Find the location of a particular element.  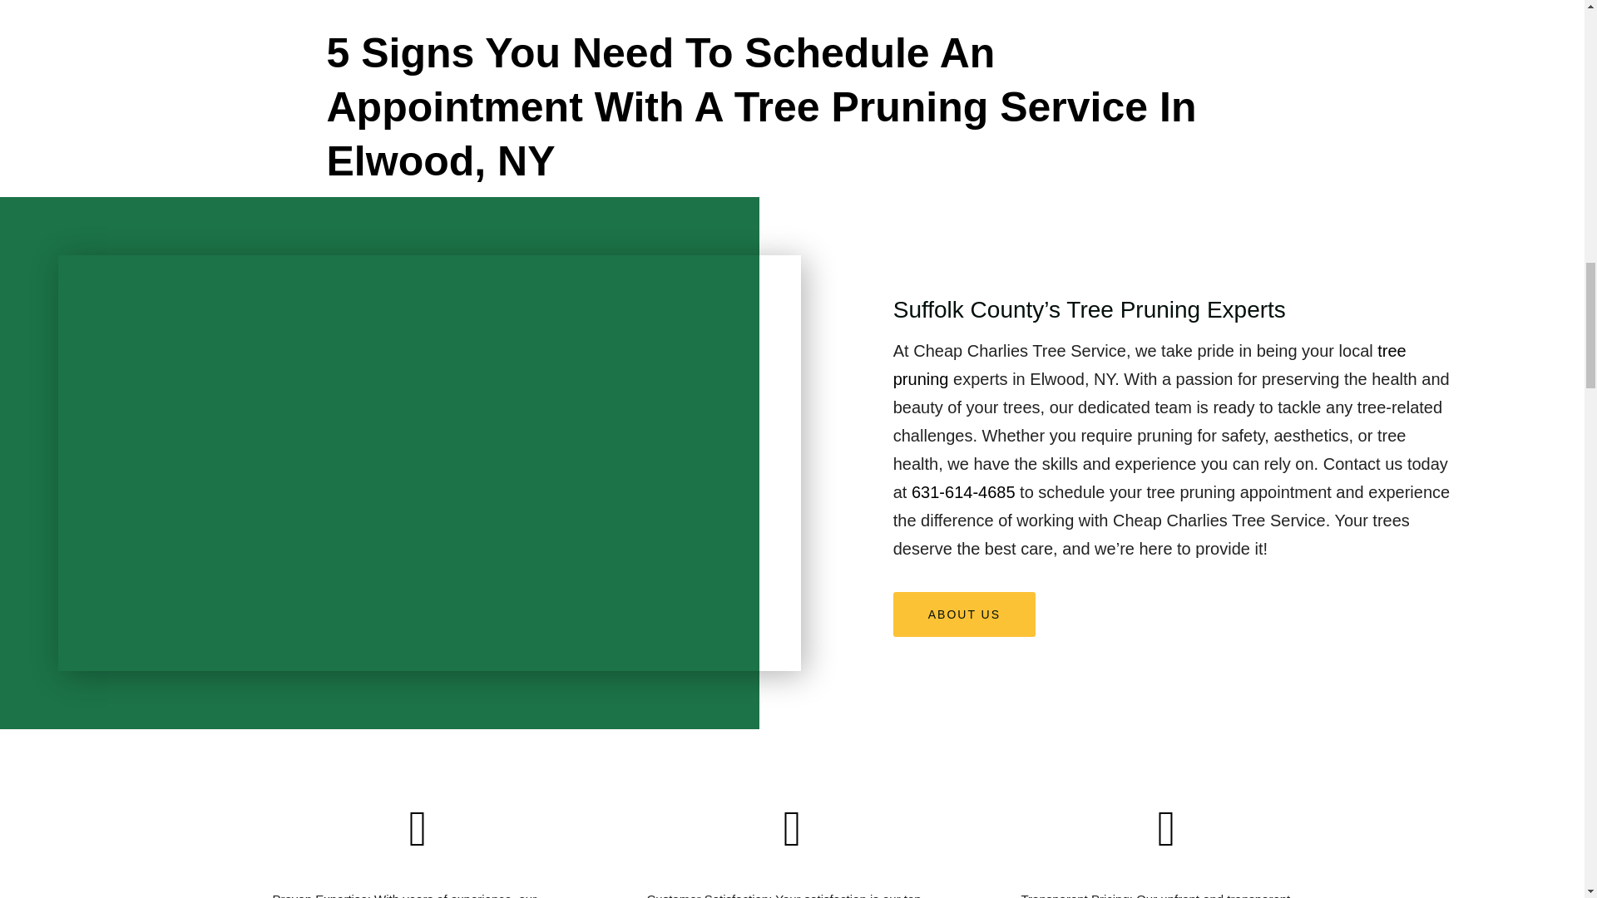

tree pruning is located at coordinates (1150, 364).